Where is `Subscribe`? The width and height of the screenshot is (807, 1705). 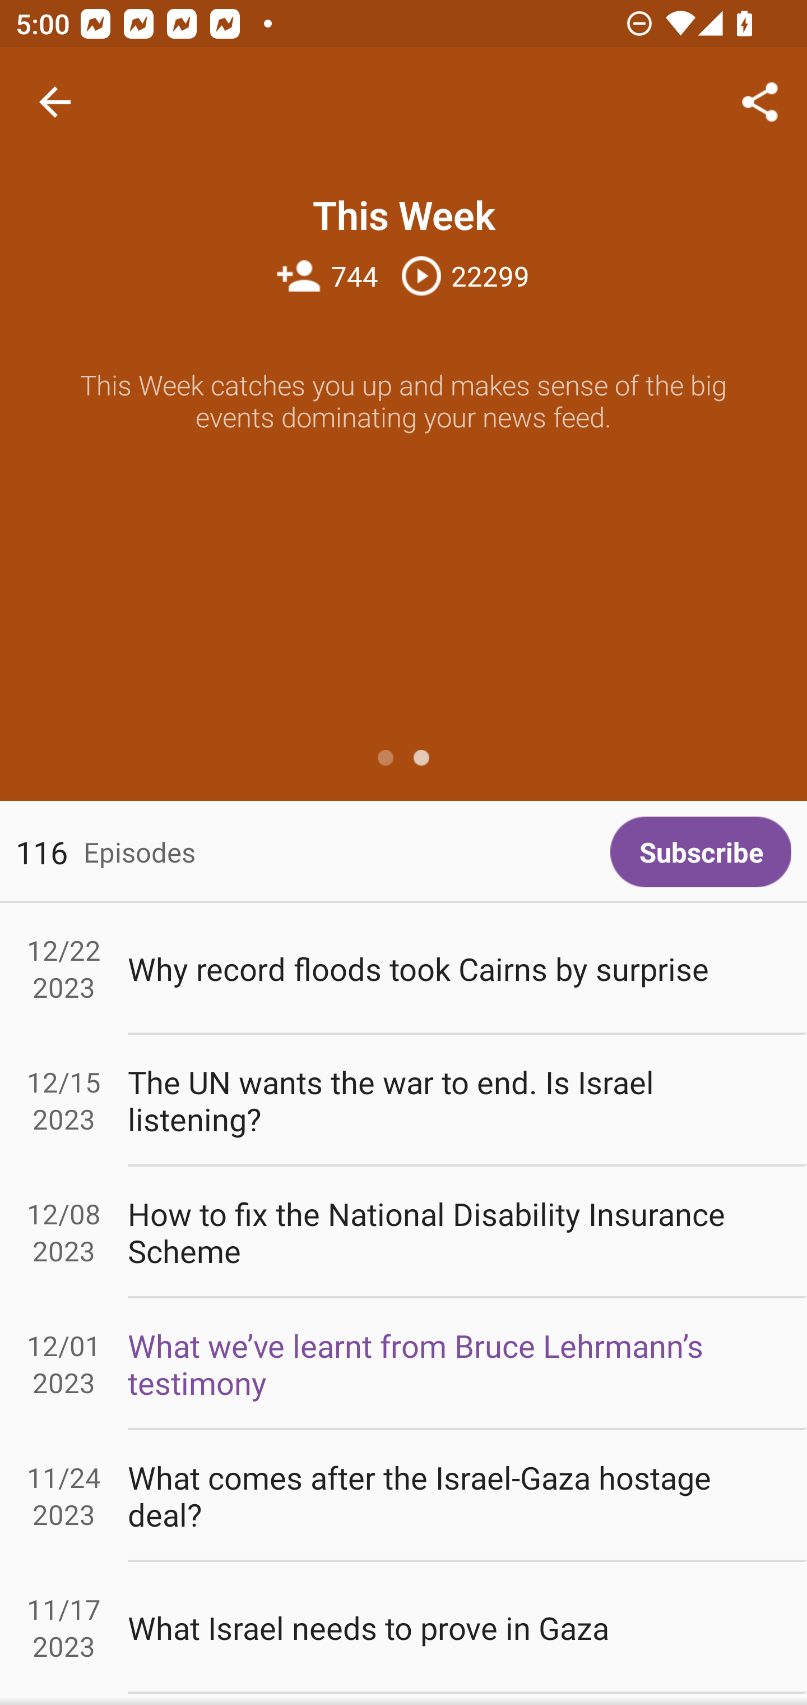 Subscribe is located at coordinates (701, 851).